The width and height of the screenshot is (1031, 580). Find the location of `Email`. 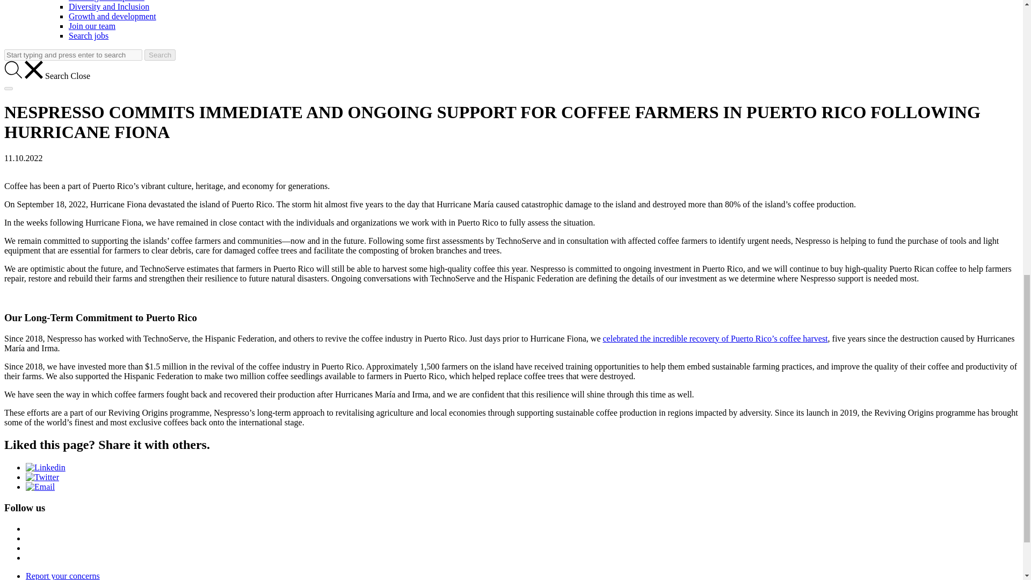

Email is located at coordinates (40, 487).